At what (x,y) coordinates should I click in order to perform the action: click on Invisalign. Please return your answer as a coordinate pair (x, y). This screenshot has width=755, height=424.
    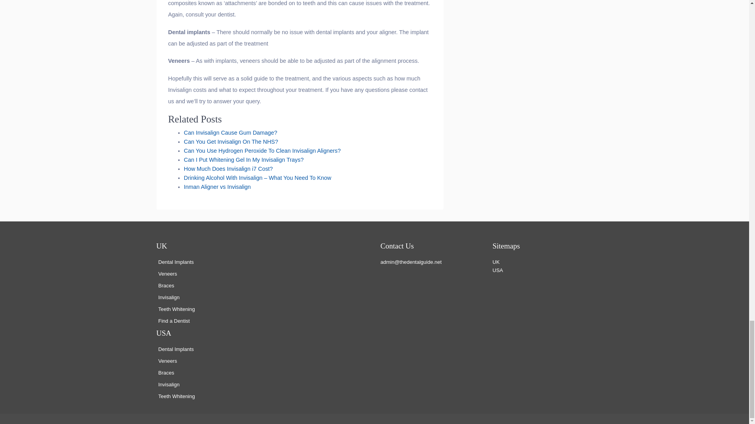
    Looking at the image, I should click on (168, 297).